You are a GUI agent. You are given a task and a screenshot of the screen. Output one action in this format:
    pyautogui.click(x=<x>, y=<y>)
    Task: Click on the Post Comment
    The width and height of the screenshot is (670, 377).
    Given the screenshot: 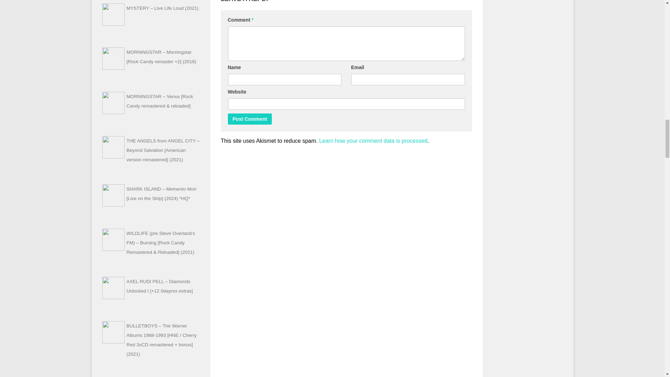 What is the action you would take?
    pyautogui.click(x=250, y=119)
    